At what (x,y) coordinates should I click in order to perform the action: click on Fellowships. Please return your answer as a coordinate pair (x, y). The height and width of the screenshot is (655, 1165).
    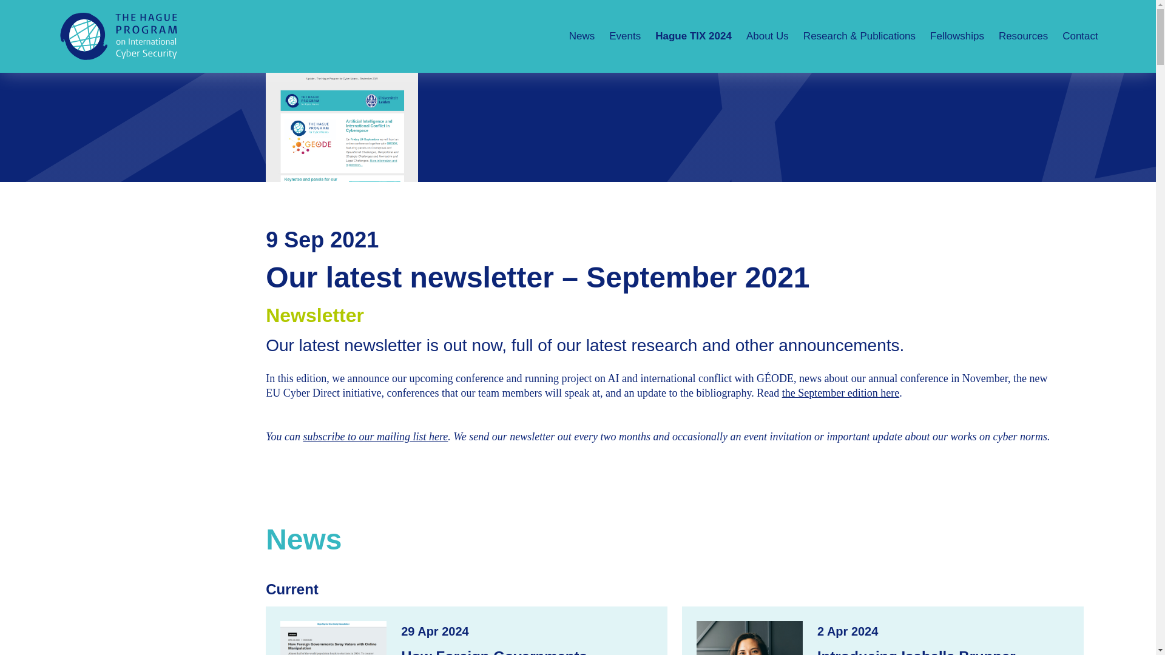
    Looking at the image, I should click on (956, 36).